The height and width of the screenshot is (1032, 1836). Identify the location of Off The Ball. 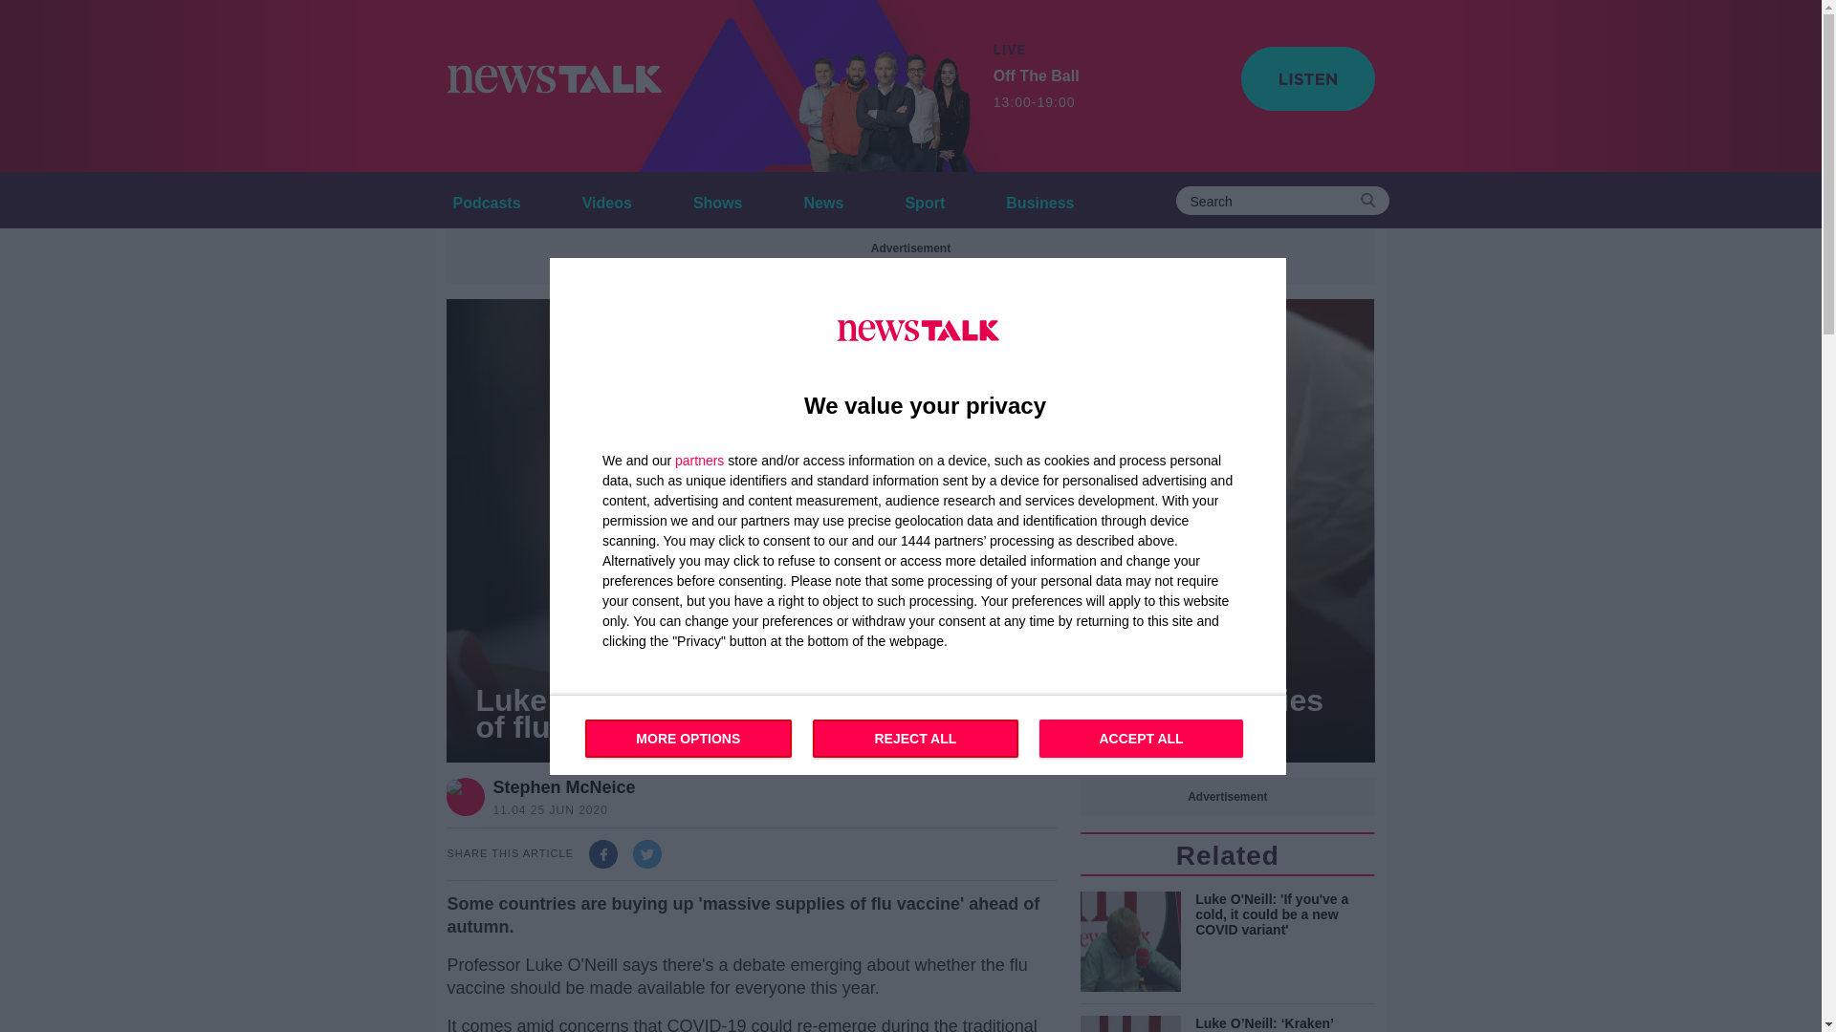
(885, 86).